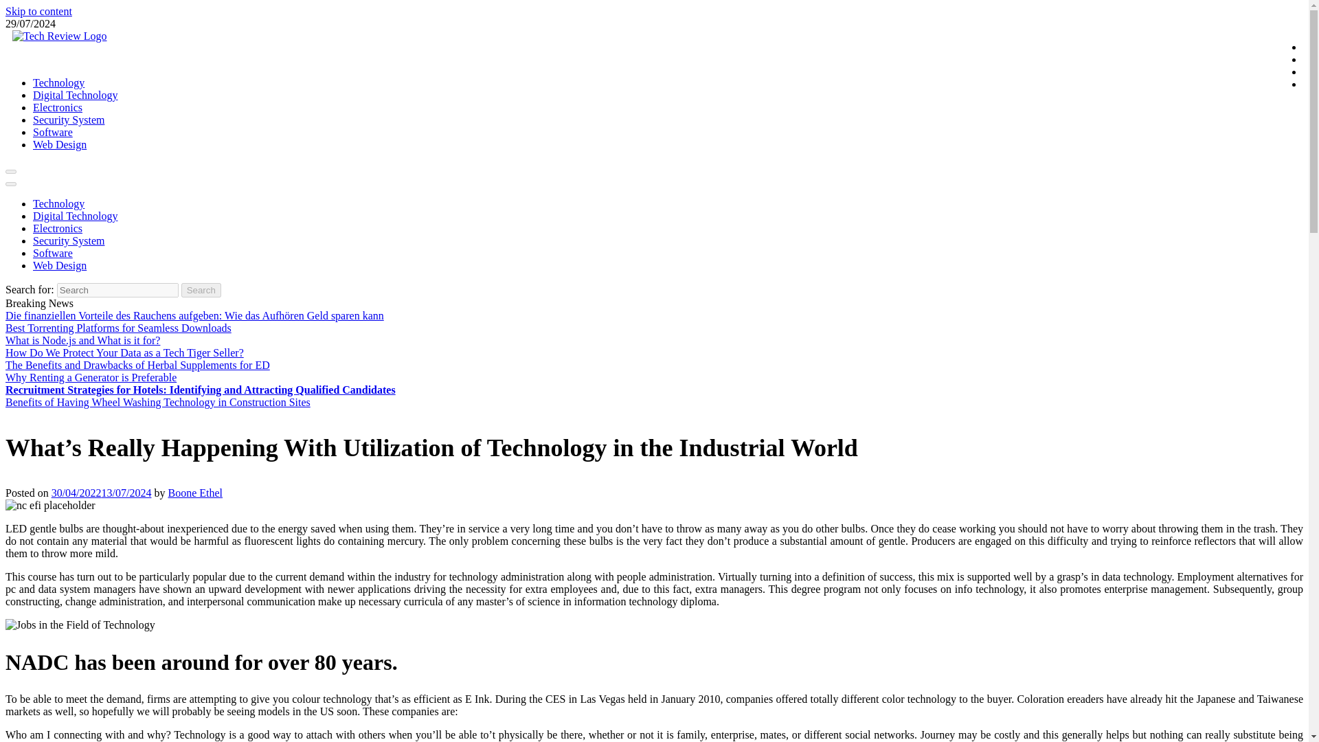 This screenshot has height=742, width=1319. What do you see at coordinates (60, 144) in the screenshot?
I see `Web Design` at bounding box center [60, 144].